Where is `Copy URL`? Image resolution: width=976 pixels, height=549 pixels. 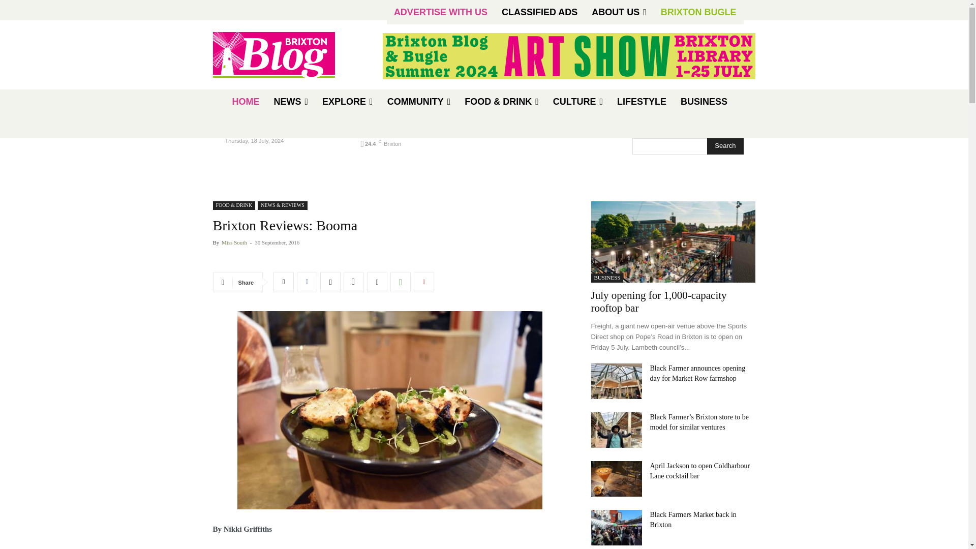
Copy URL is located at coordinates (354, 282).